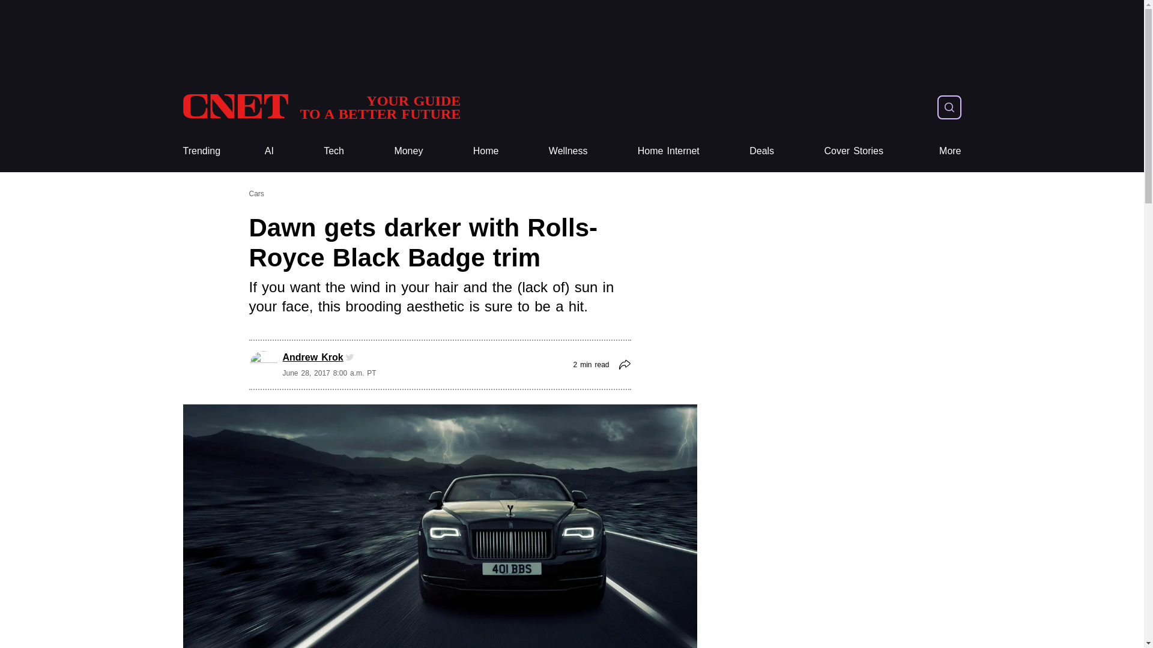  What do you see at coordinates (853, 151) in the screenshot?
I see `Cover Stories` at bounding box center [853, 151].